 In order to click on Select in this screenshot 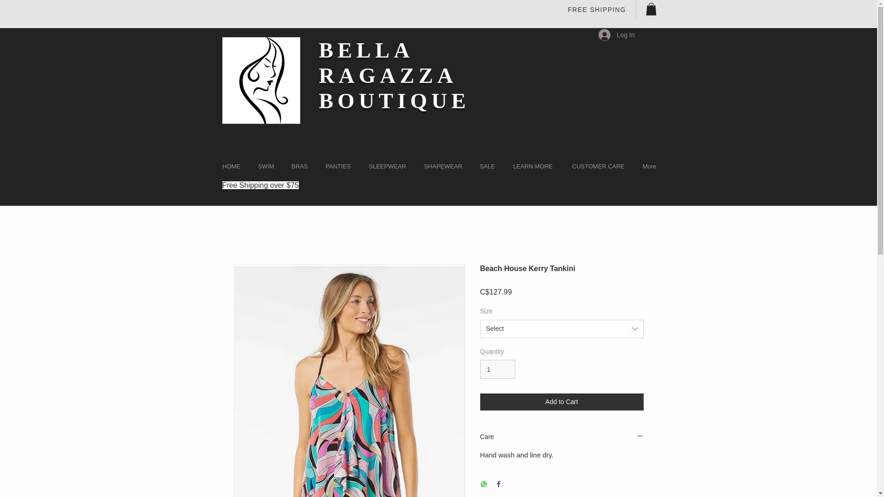, I will do `click(562, 329)`.